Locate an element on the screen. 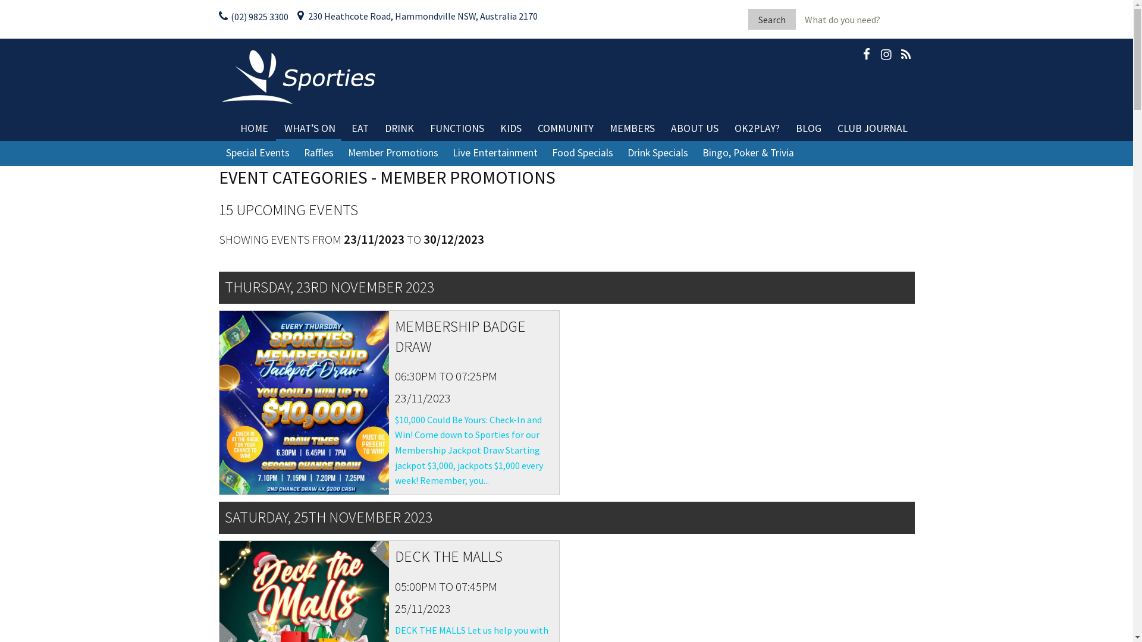 The image size is (1142, 642). Submit Feedback is located at coordinates (622, 345).